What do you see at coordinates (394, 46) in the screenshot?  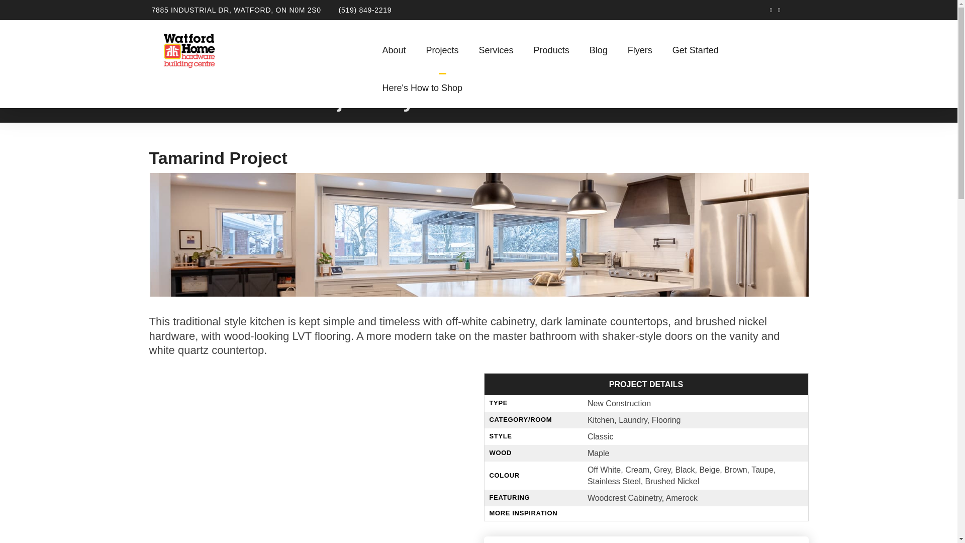 I see `About Home Furniture St. Jacobs` at bounding box center [394, 46].